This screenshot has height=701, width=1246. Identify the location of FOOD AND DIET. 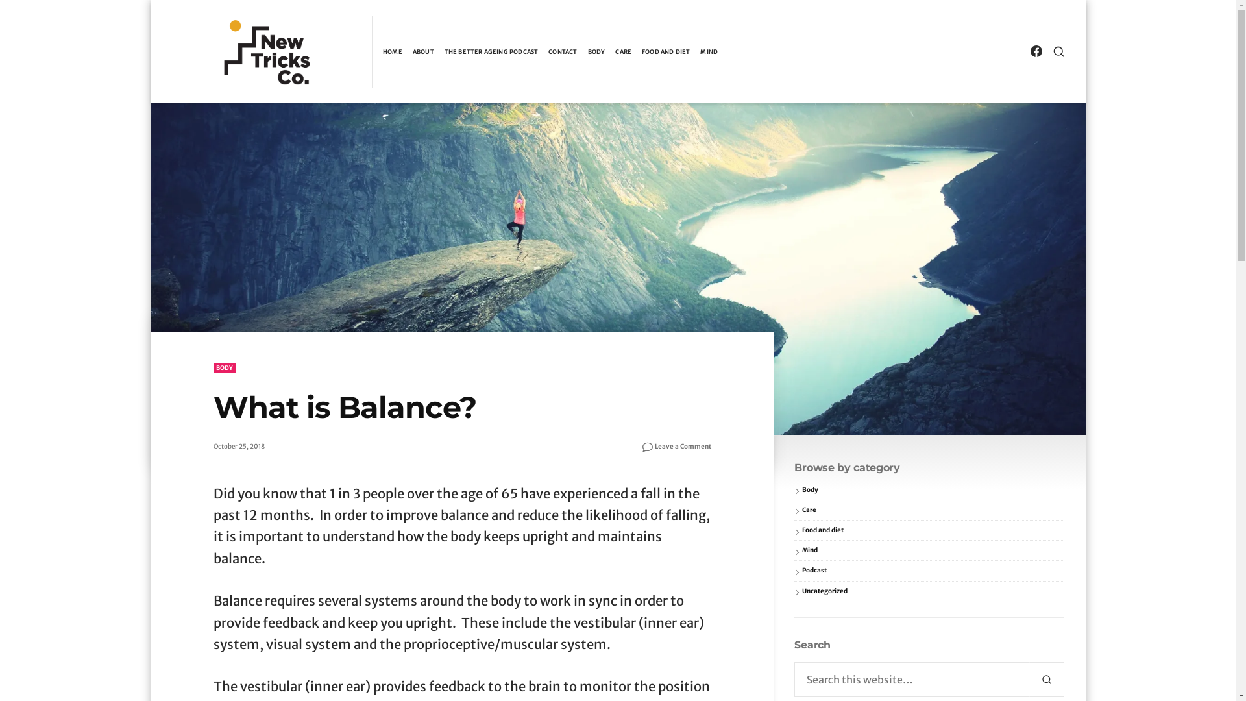
(666, 52).